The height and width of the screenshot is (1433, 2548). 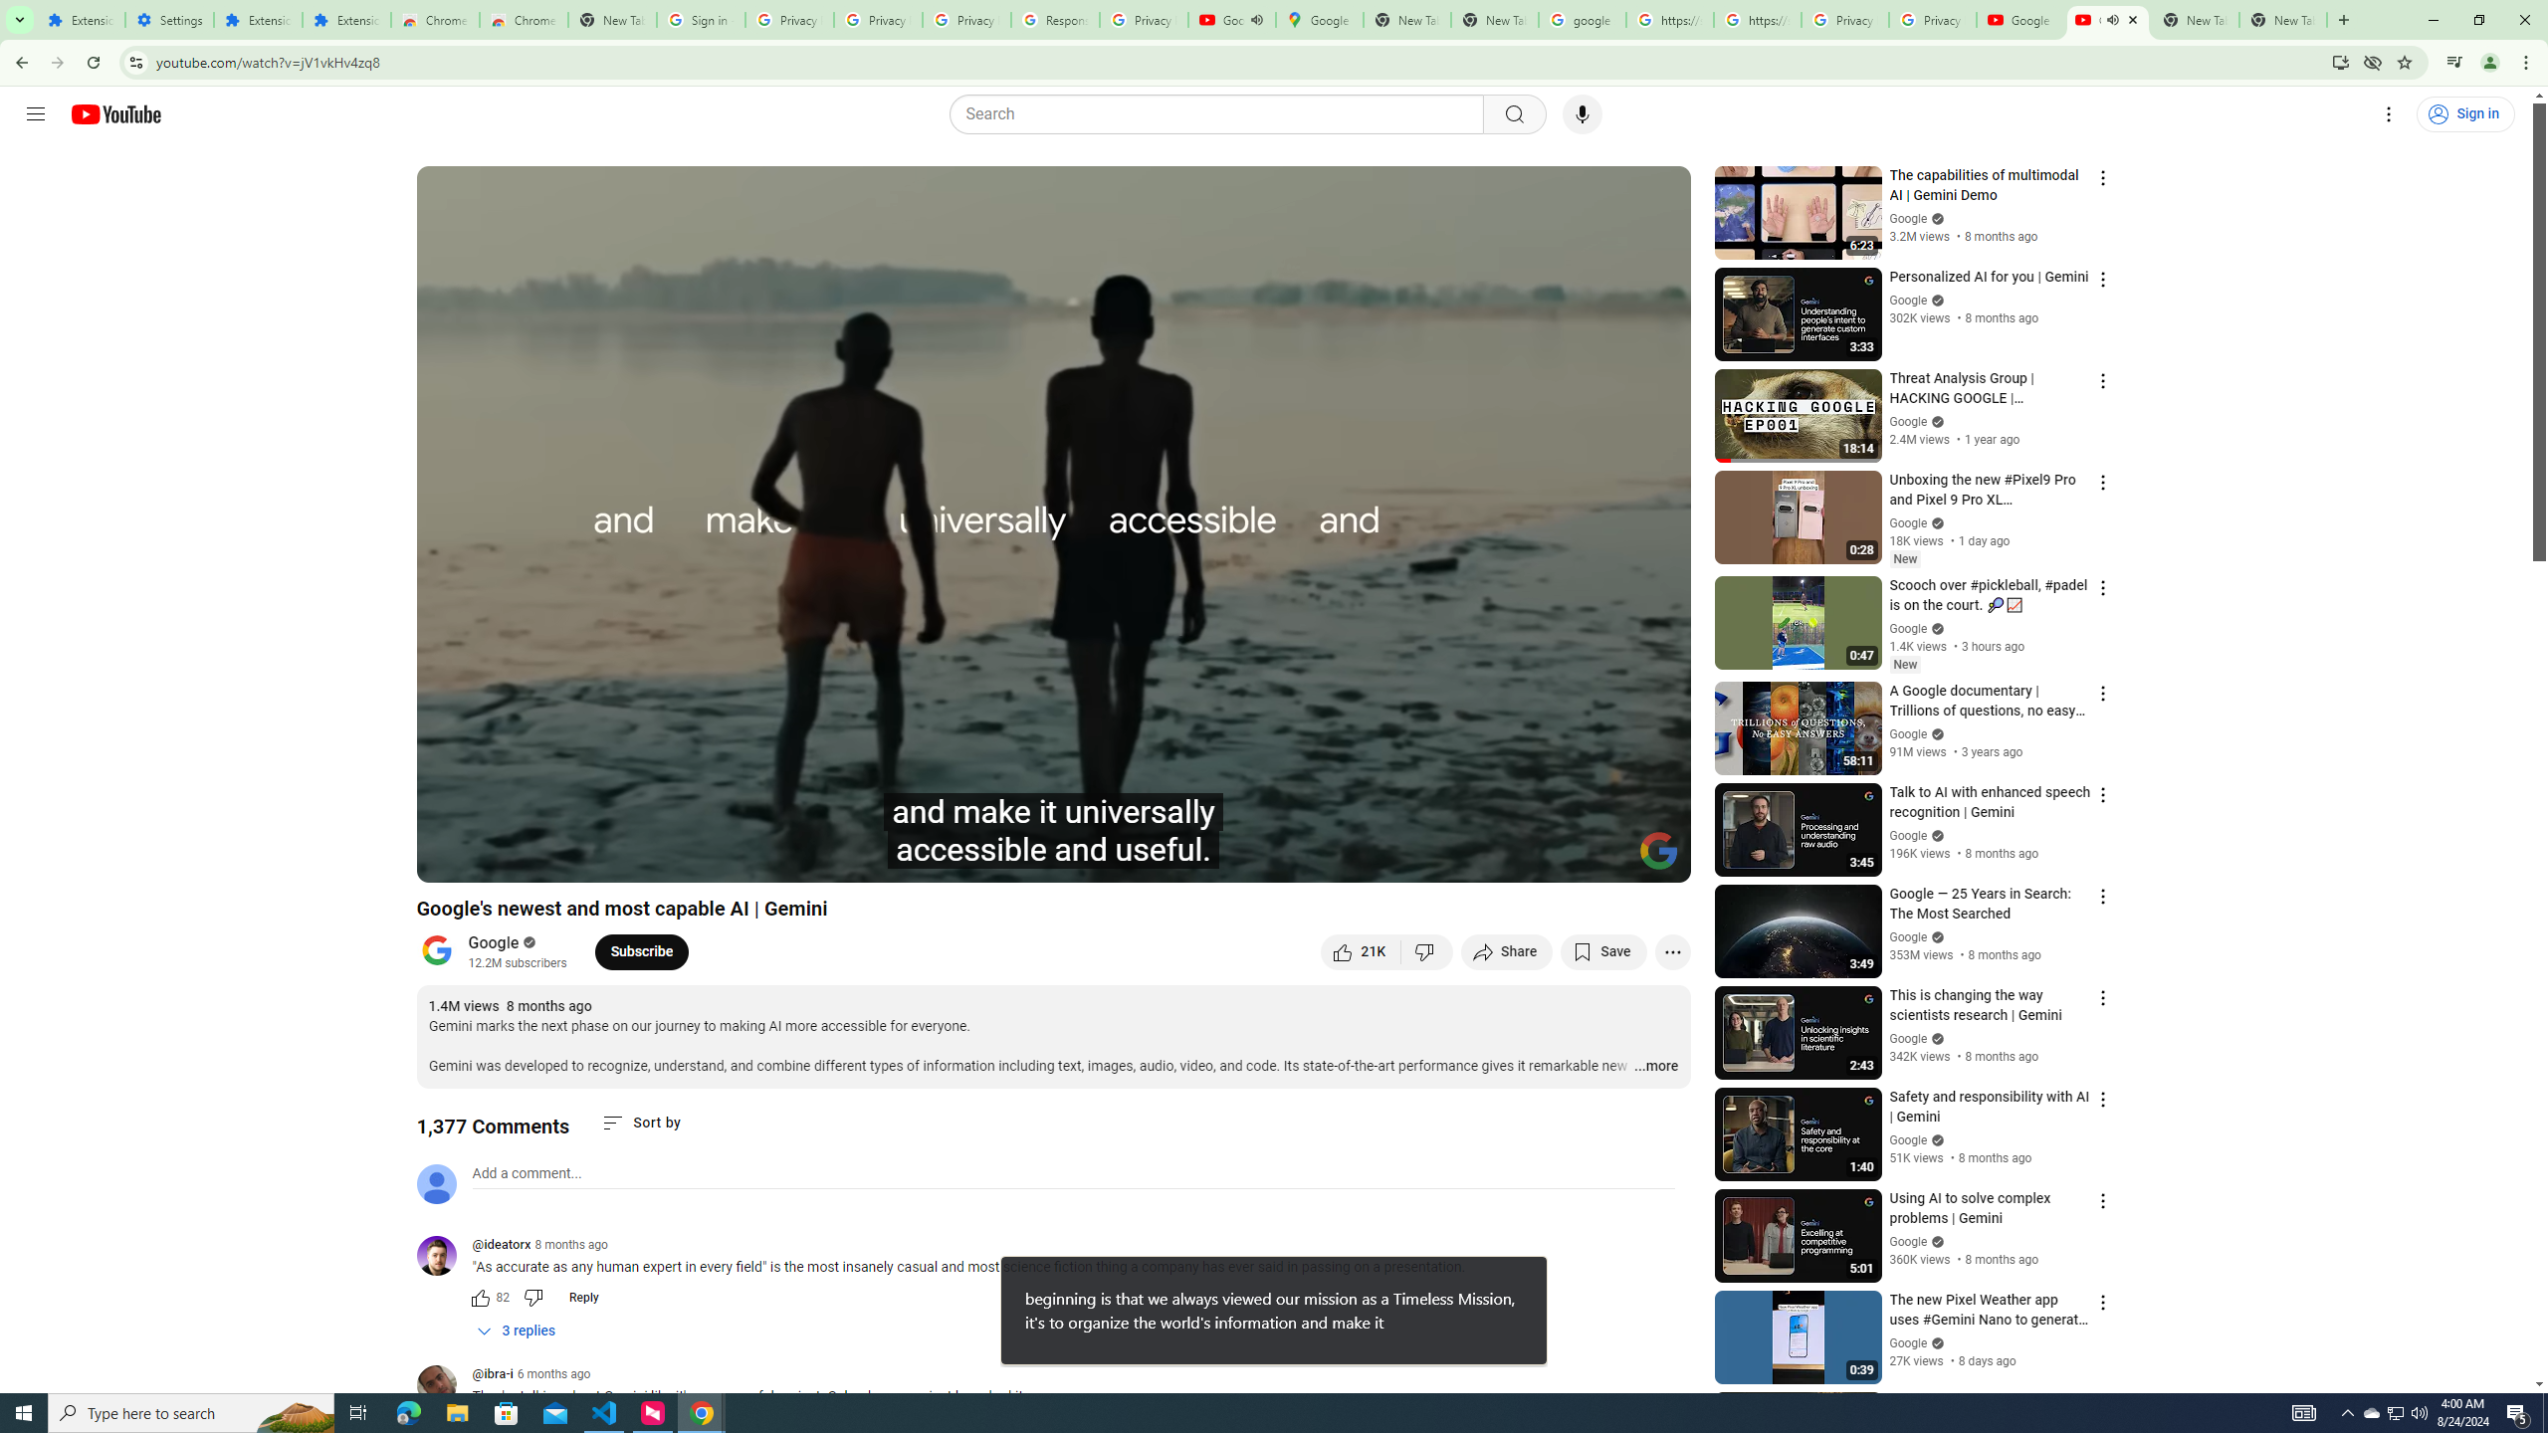 I want to click on Sign in - Google Accounts, so click(x=701, y=20).